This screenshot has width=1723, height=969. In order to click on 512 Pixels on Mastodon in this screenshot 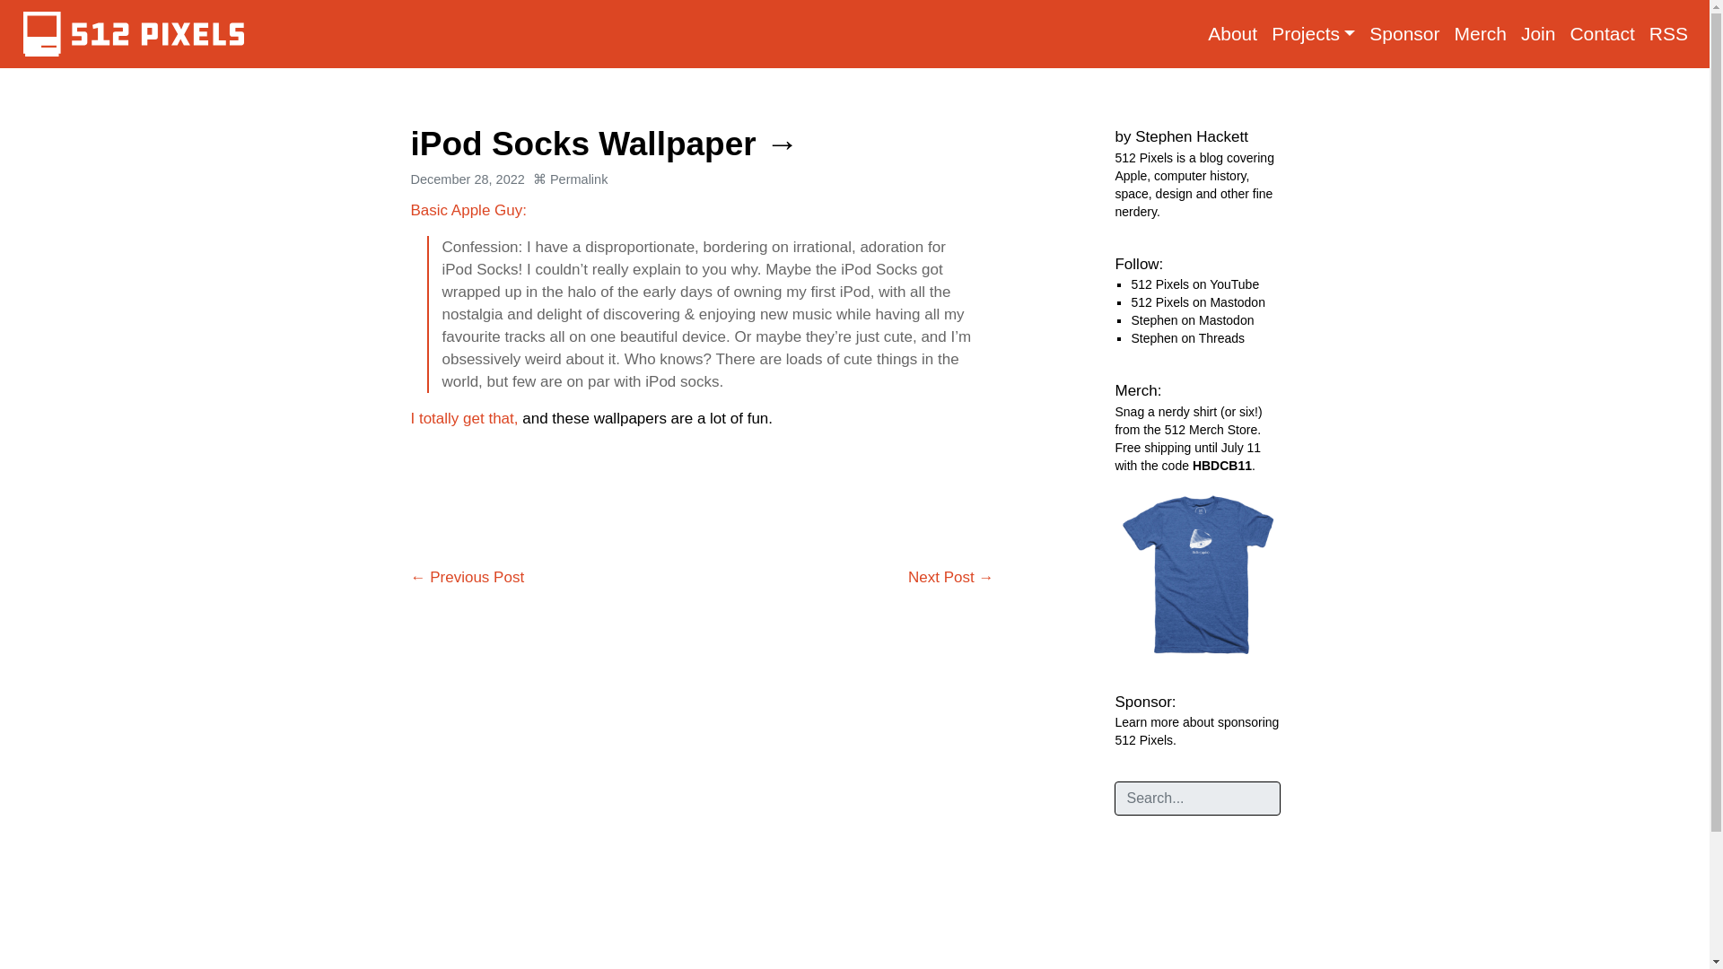, I will do `click(1197, 301)`.